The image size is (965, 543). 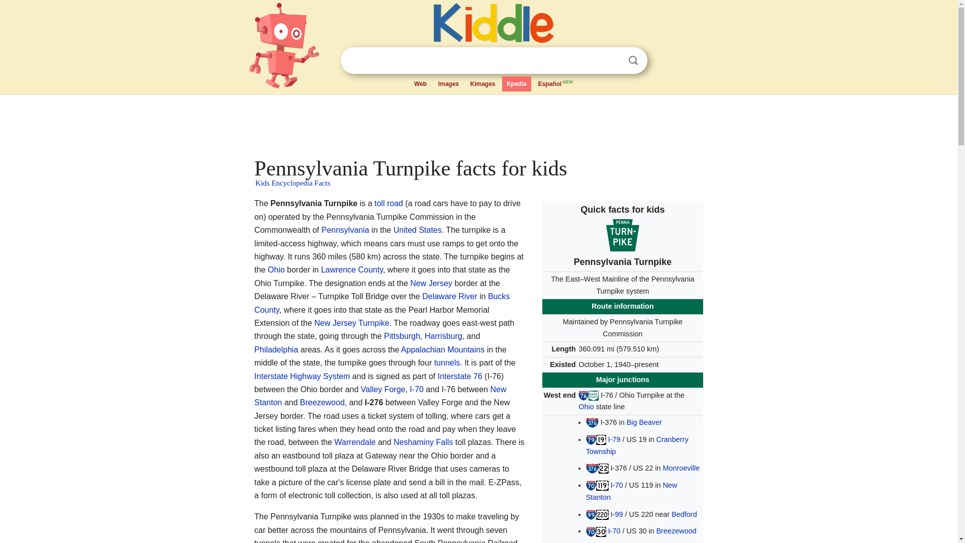 I want to click on Cranberry Township, so click(x=637, y=445).